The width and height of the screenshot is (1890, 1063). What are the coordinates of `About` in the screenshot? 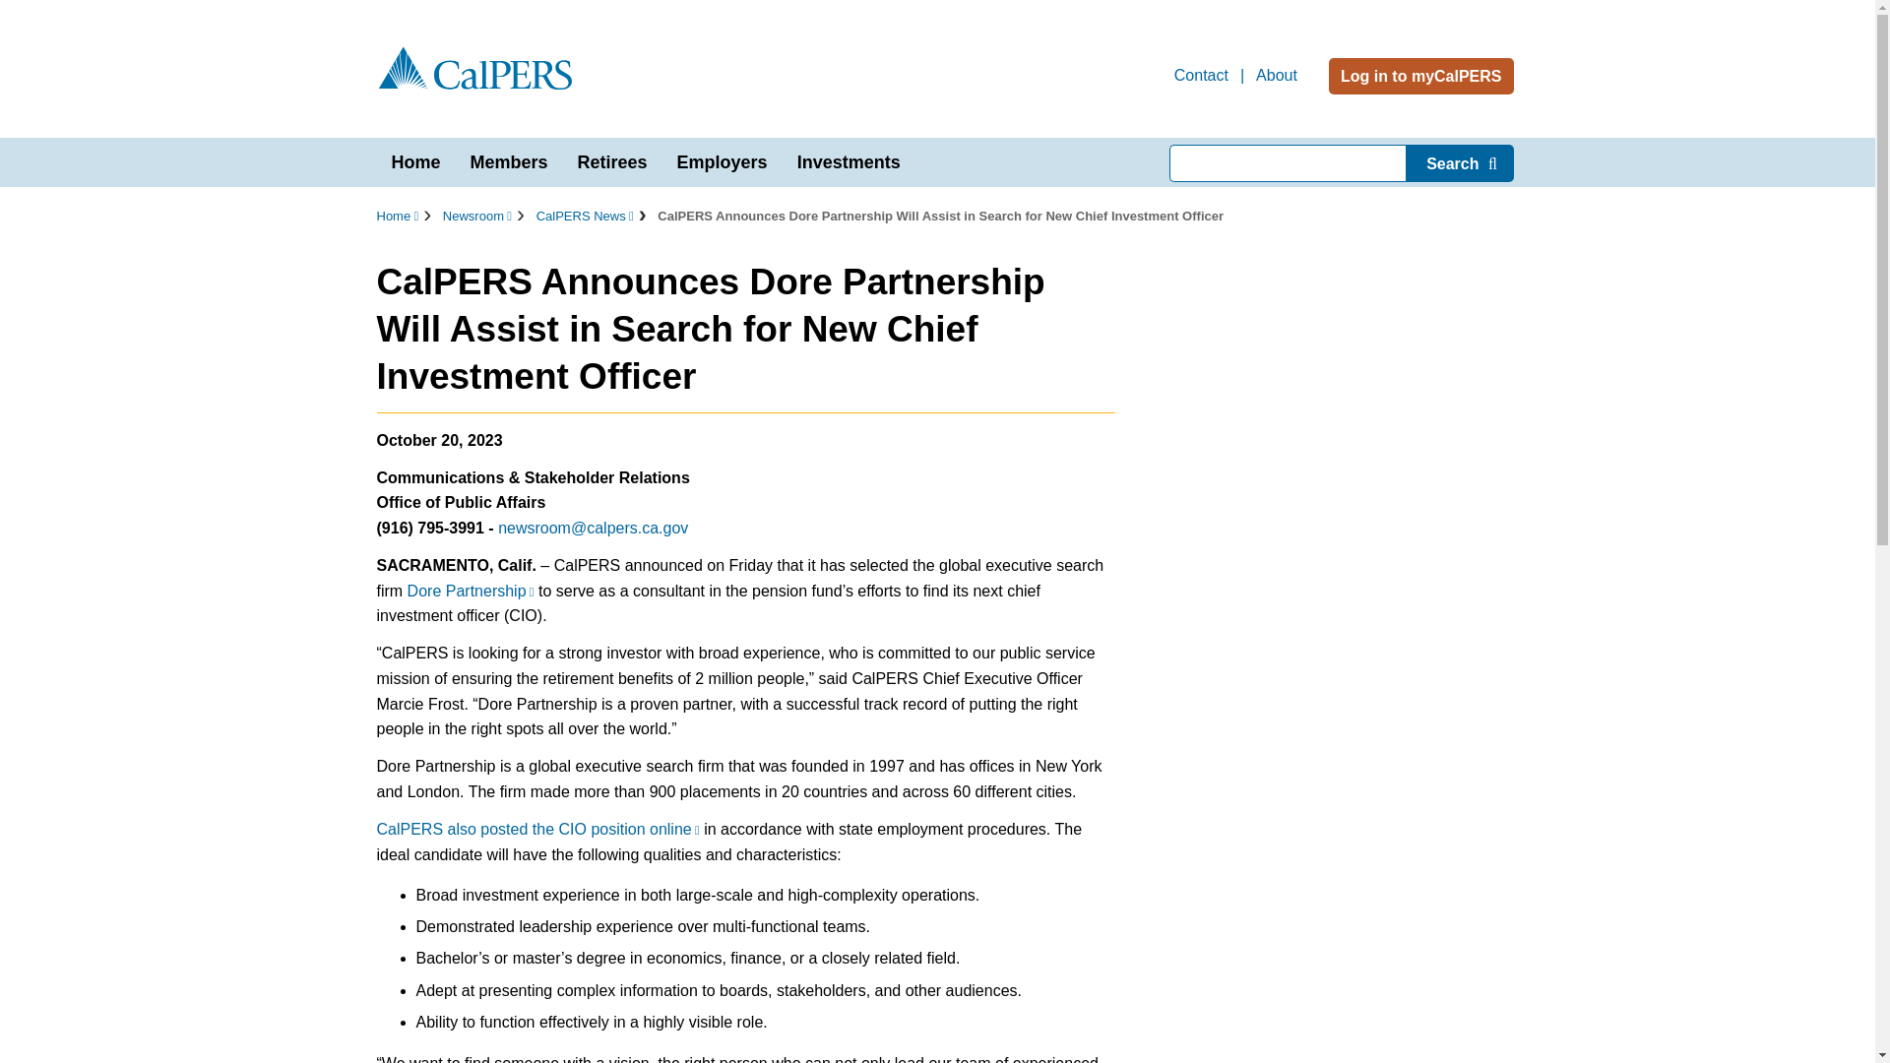 It's located at (1276, 77).